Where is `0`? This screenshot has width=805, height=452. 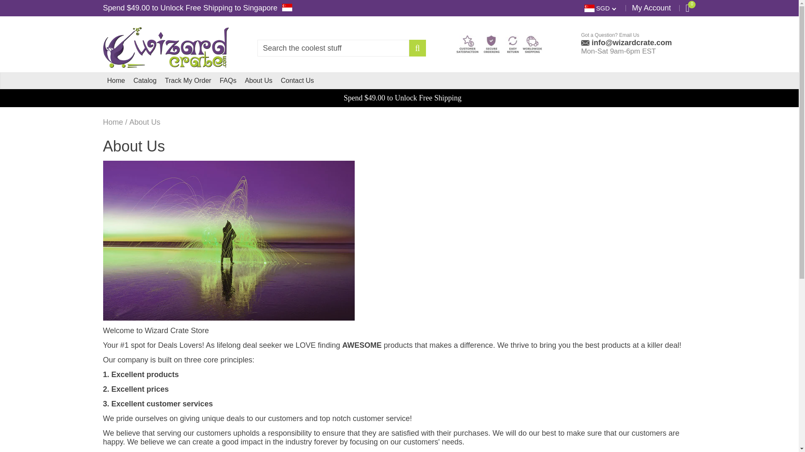 0 is located at coordinates (687, 8).